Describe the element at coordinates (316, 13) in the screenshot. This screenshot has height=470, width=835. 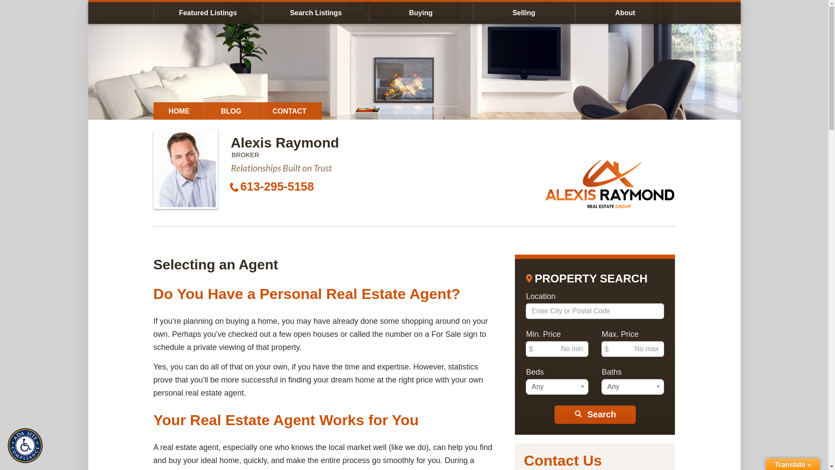
I see `Search Listings` at that location.